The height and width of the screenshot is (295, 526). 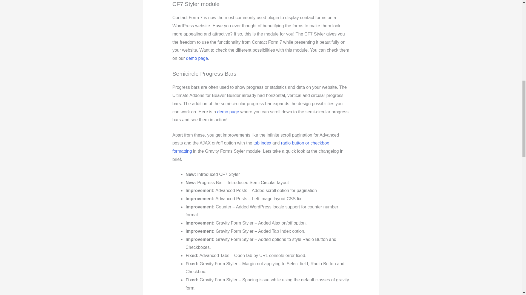 I want to click on demo page, so click(x=228, y=111).